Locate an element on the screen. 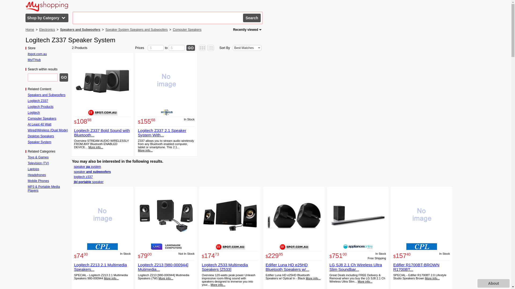  Computer Speakers is located at coordinates (42, 119).